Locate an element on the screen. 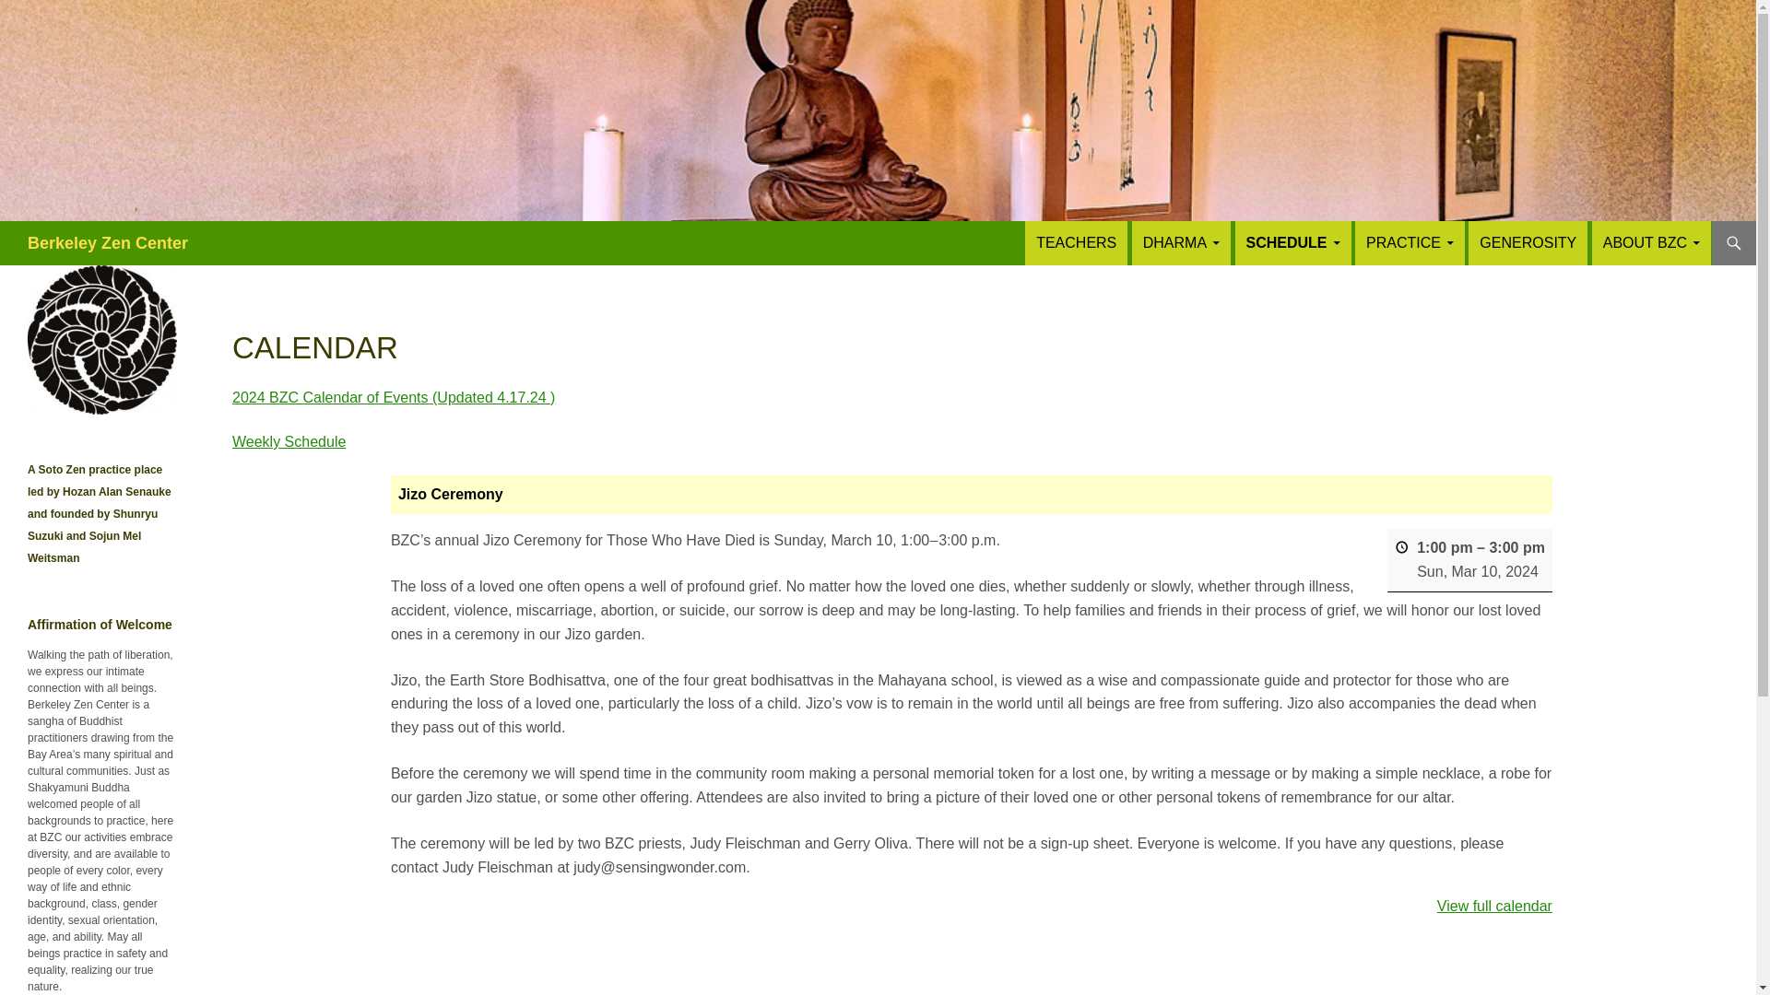 The height and width of the screenshot is (995, 1770). SCHEDULE is located at coordinates (1293, 243).